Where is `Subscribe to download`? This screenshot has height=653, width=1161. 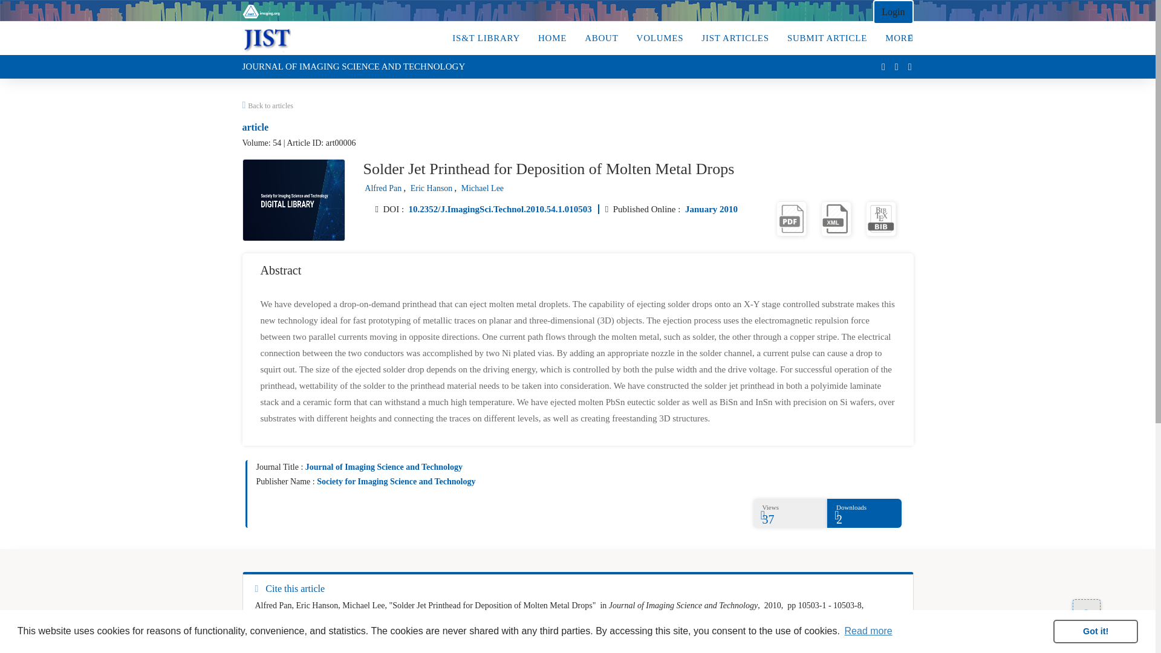
Subscribe to download is located at coordinates (836, 218).